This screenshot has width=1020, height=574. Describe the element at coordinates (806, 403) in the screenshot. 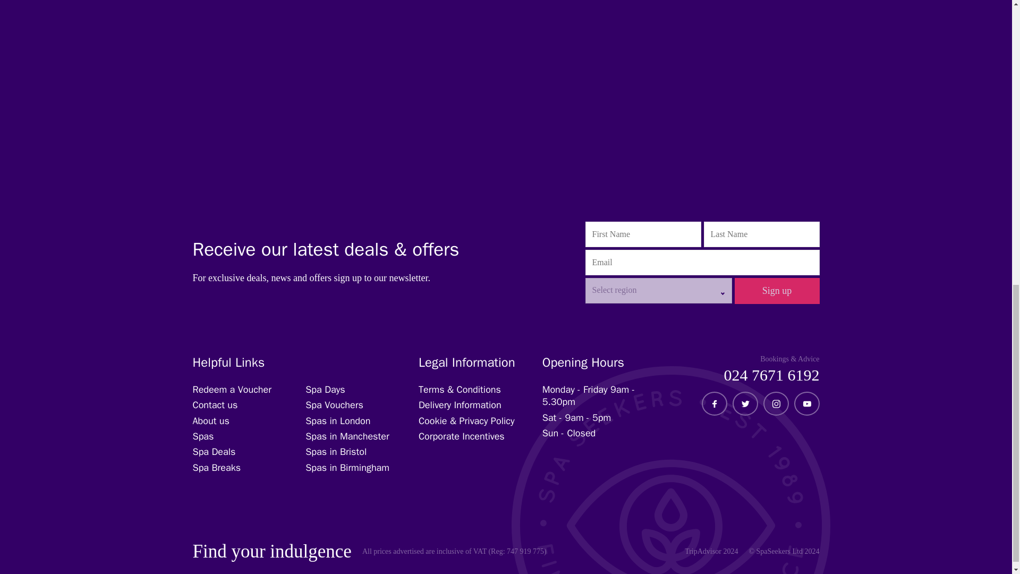

I see `Youtube` at that location.